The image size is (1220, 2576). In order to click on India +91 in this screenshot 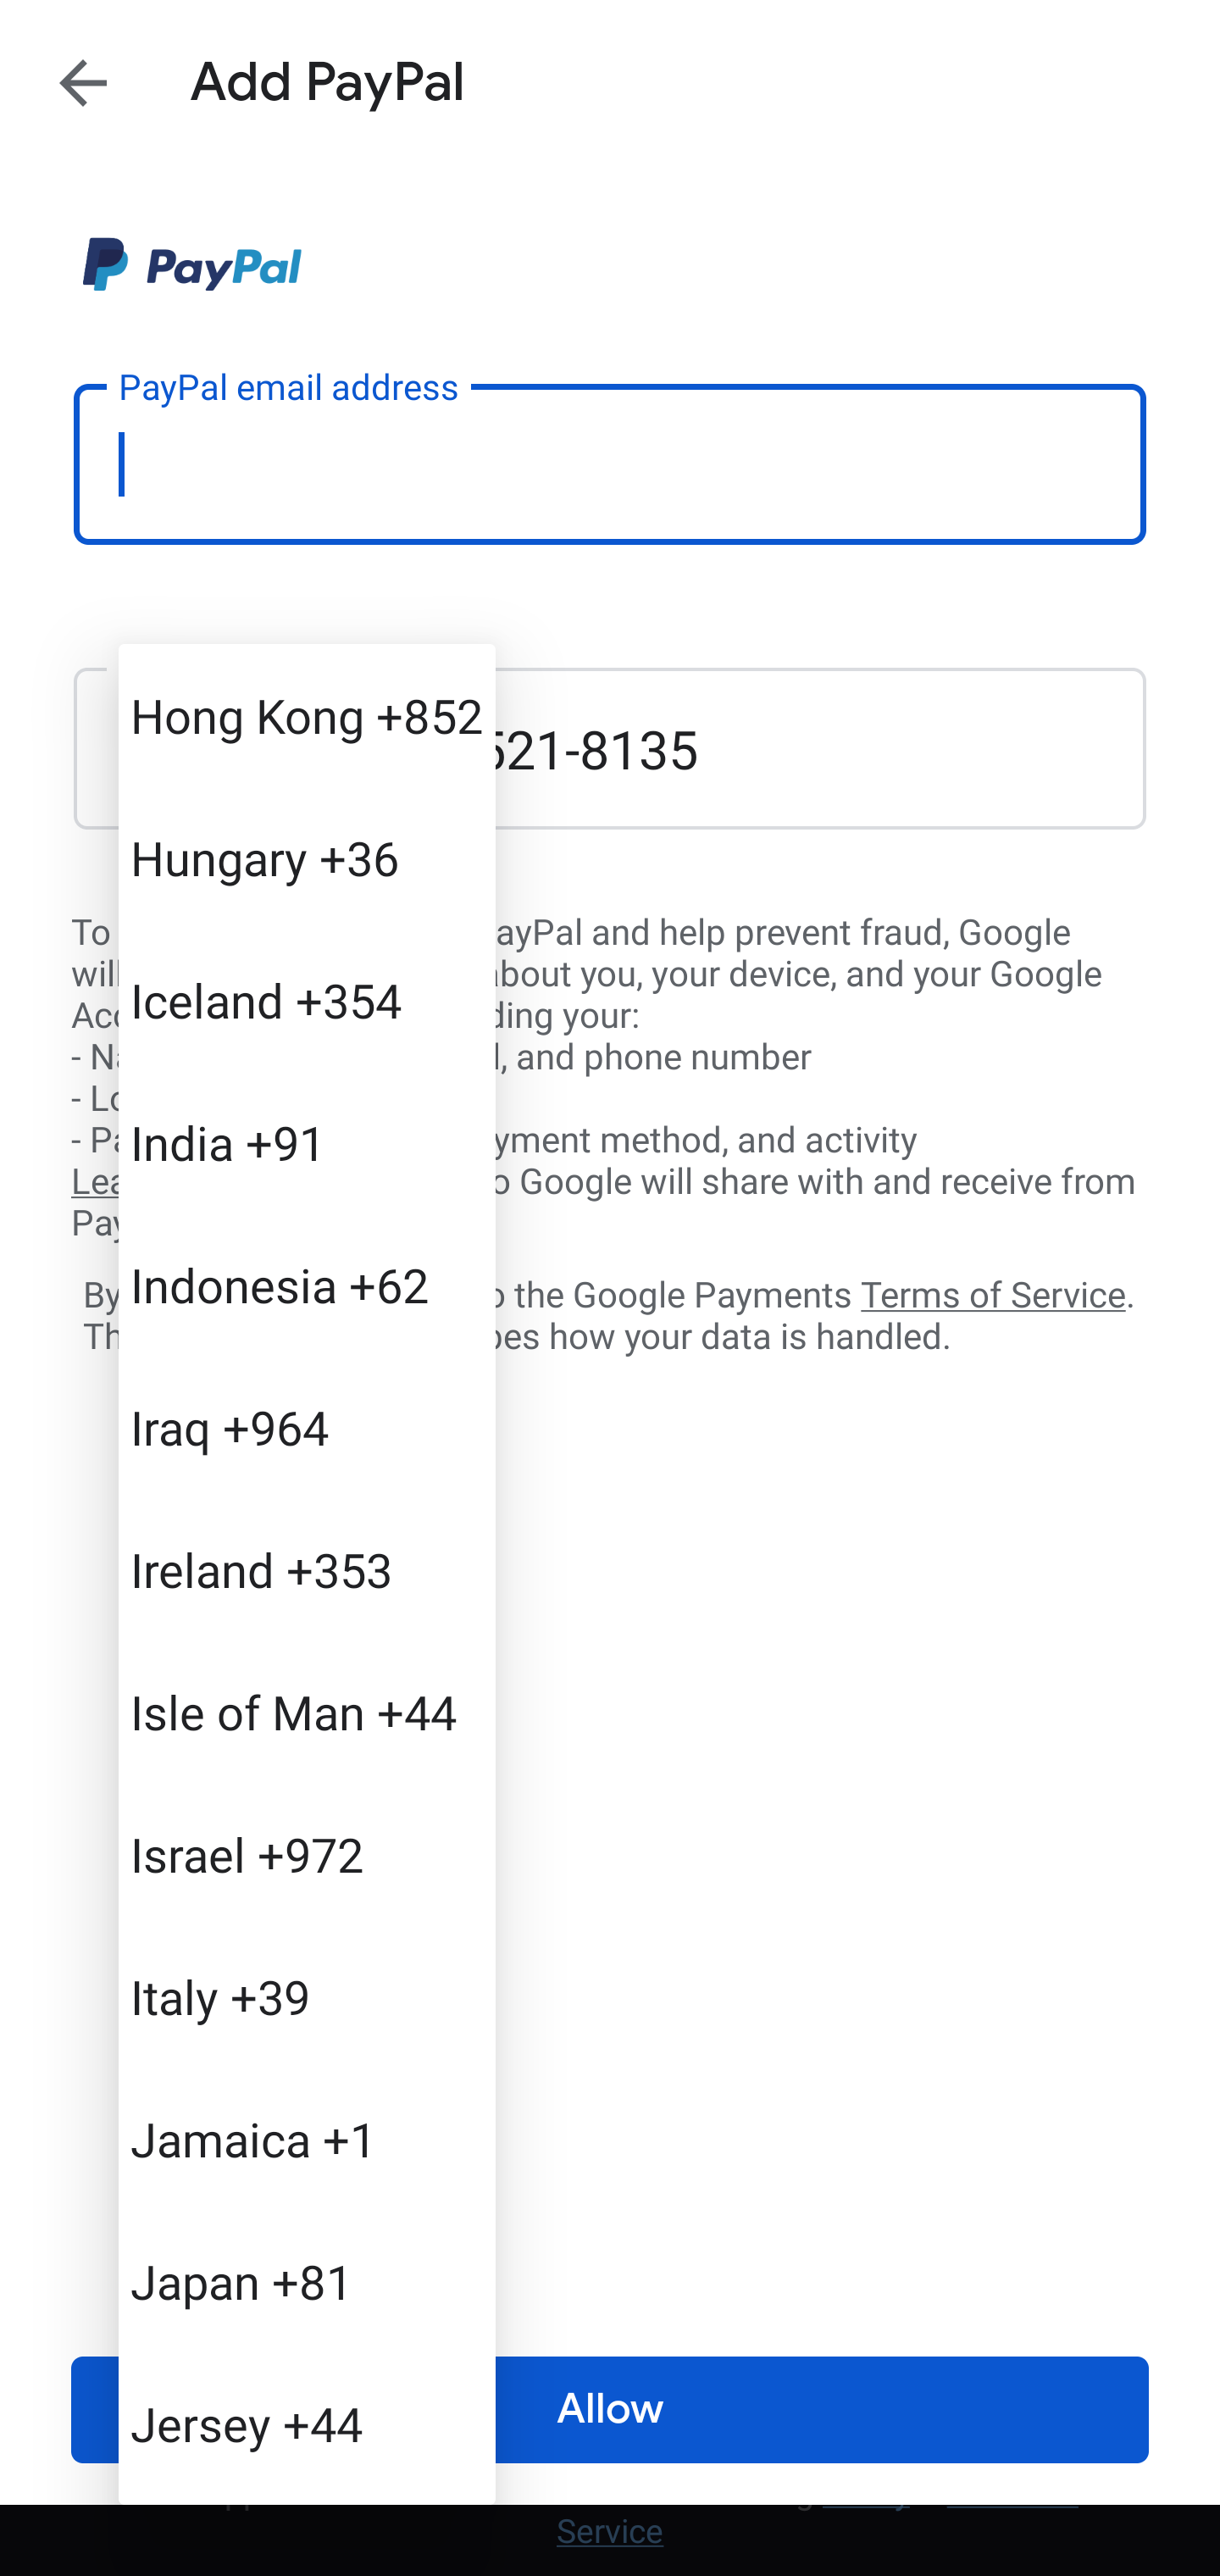, I will do `click(307, 1142)`.